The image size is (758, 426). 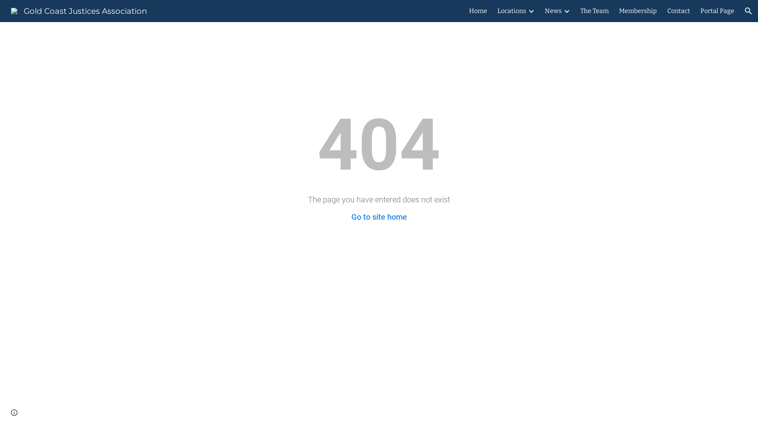 I want to click on Contact, so click(x=679, y=11).